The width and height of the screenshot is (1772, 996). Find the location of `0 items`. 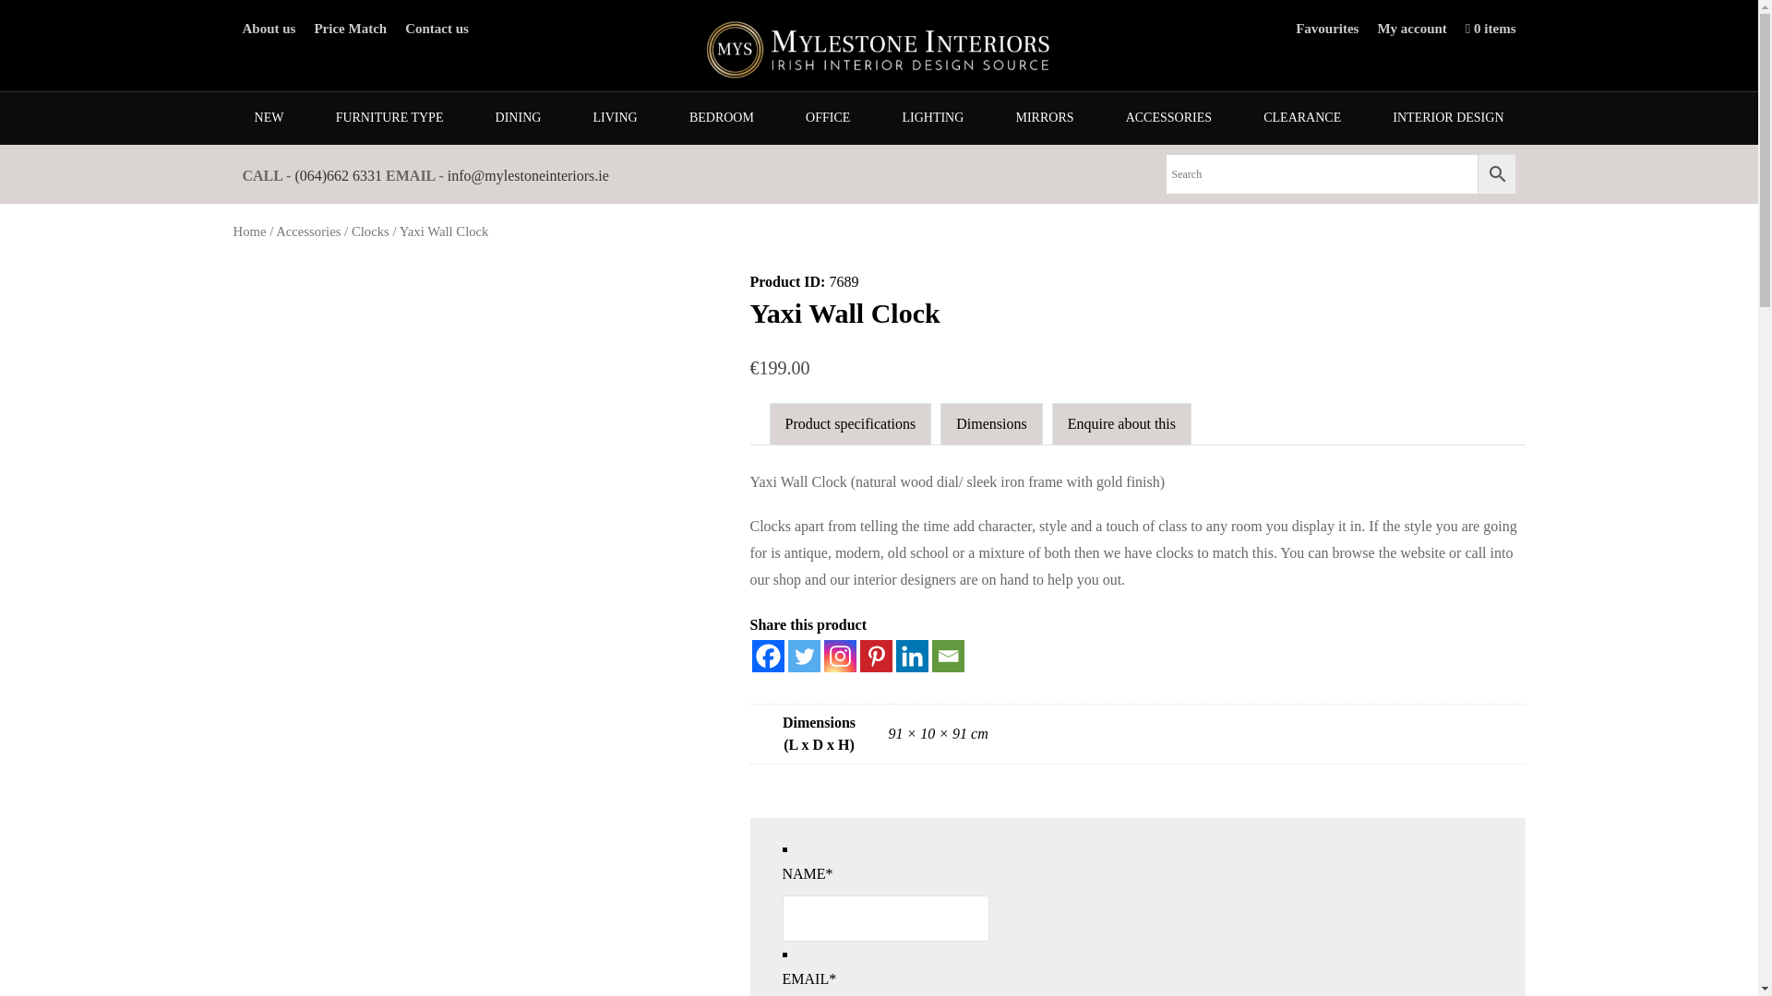

0 items is located at coordinates (1491, 28).